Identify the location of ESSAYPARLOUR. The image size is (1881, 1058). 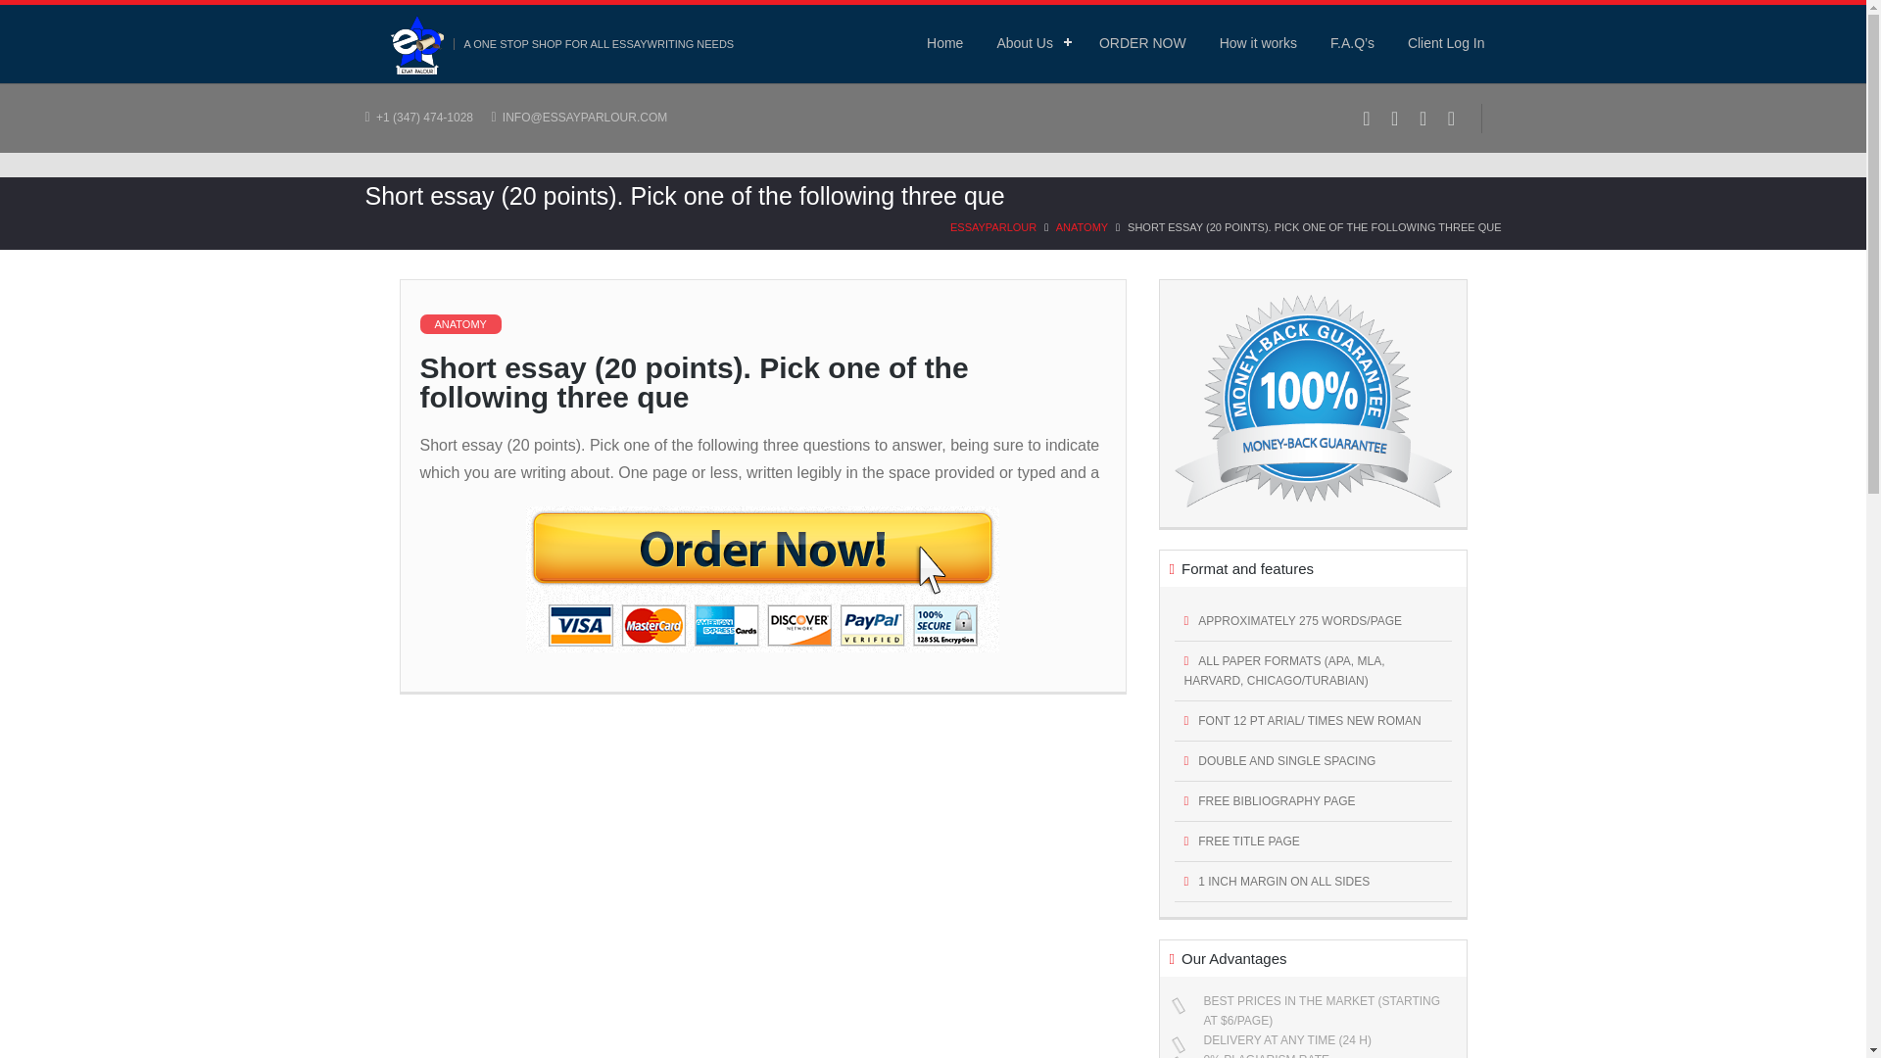
(992, 226).